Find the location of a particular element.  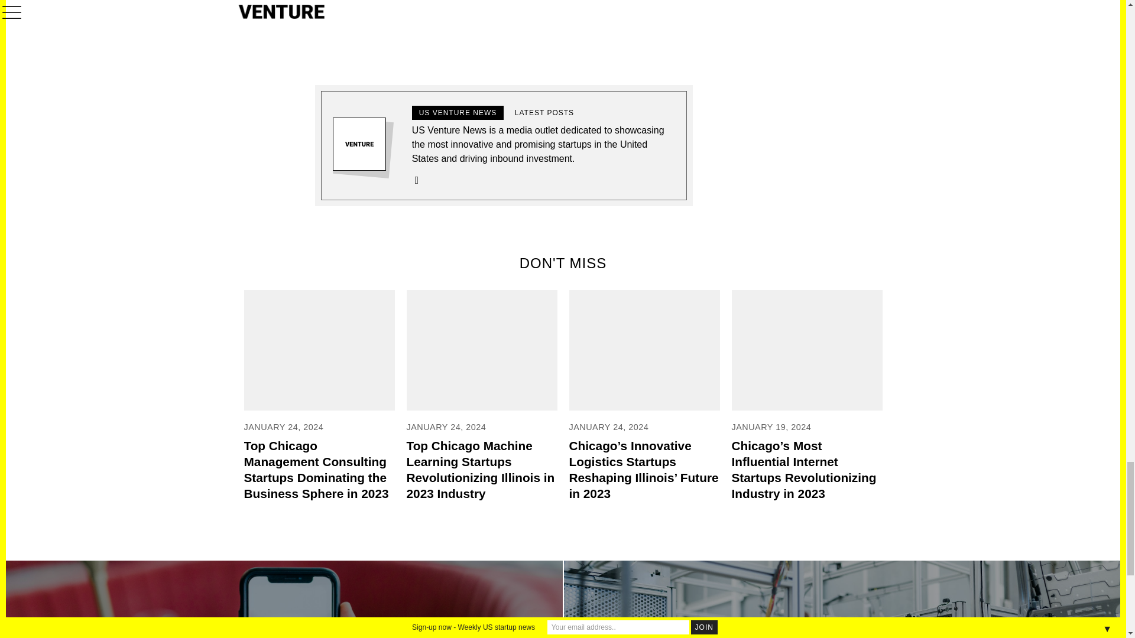

Advertisement is located at coordinates (552, 31).